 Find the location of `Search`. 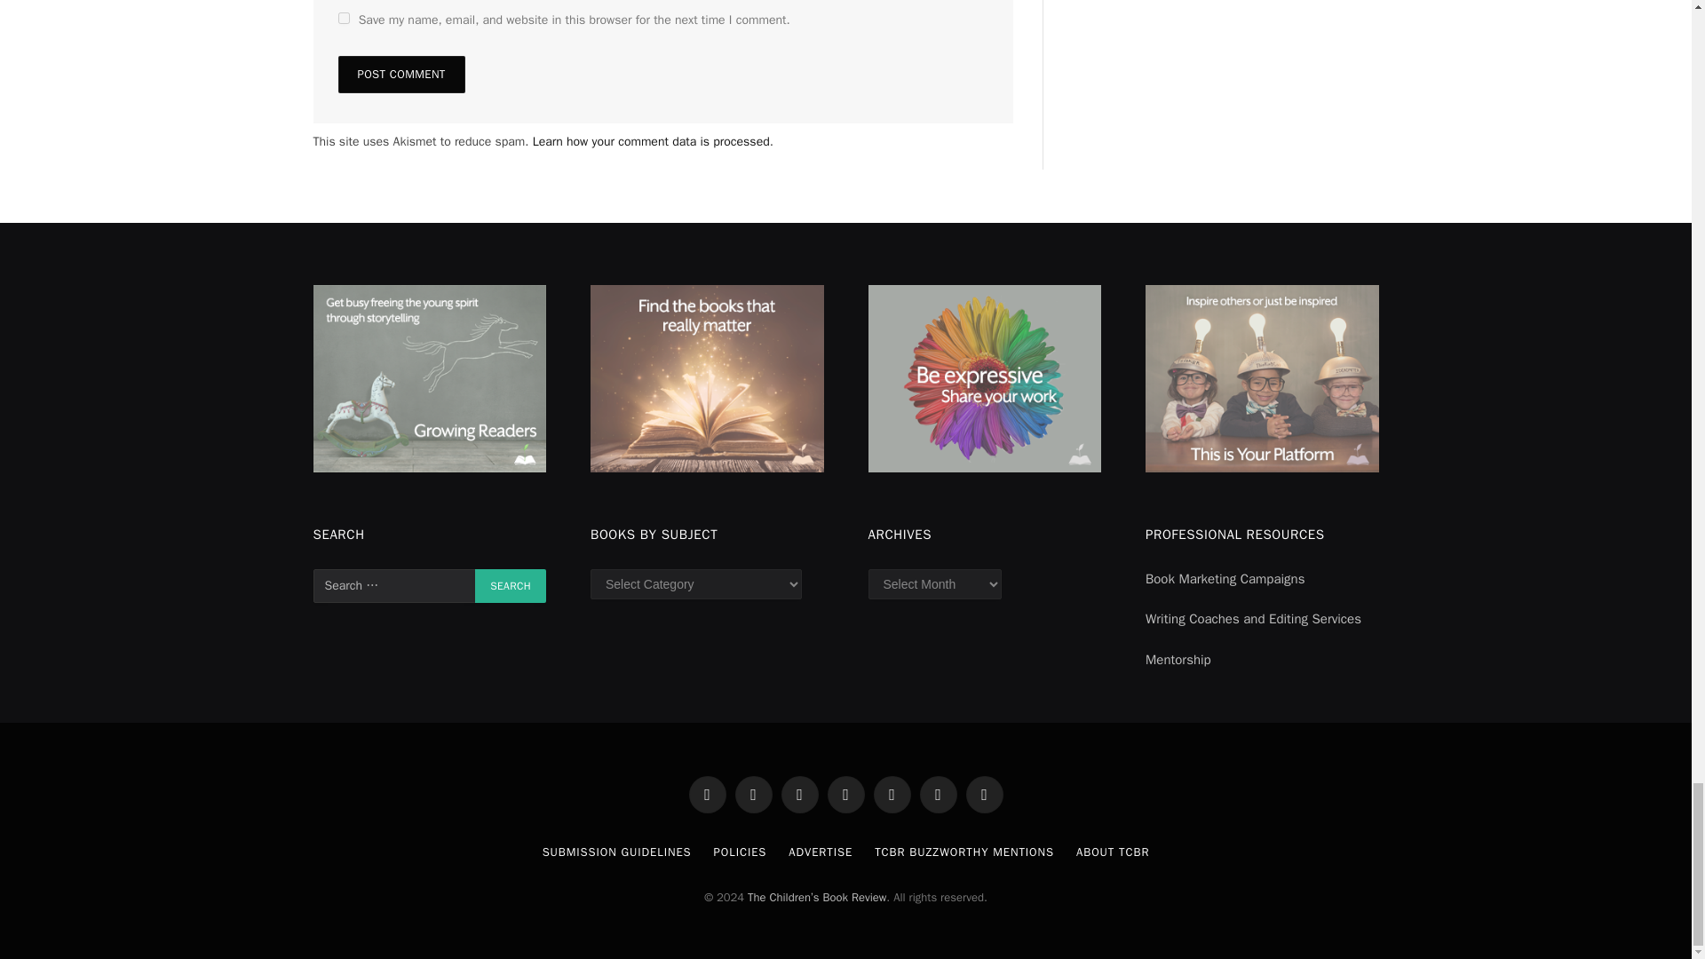

Search is located at coordinates (510, 586).